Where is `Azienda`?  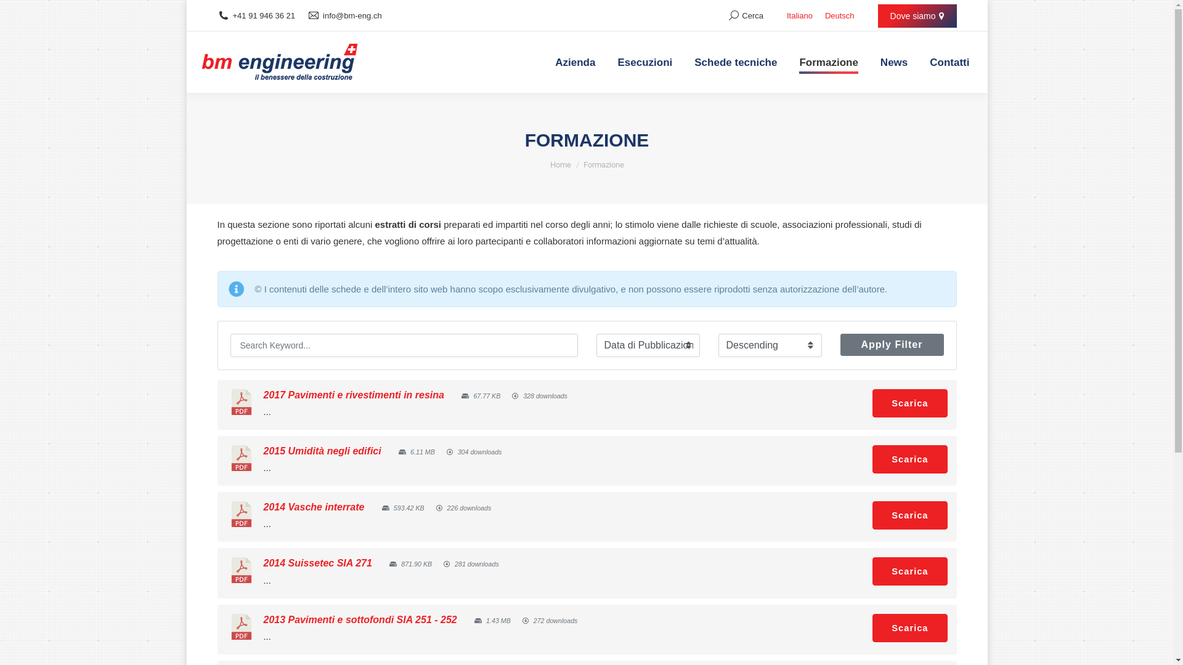
Azienda is located at coordinates (575, 62).